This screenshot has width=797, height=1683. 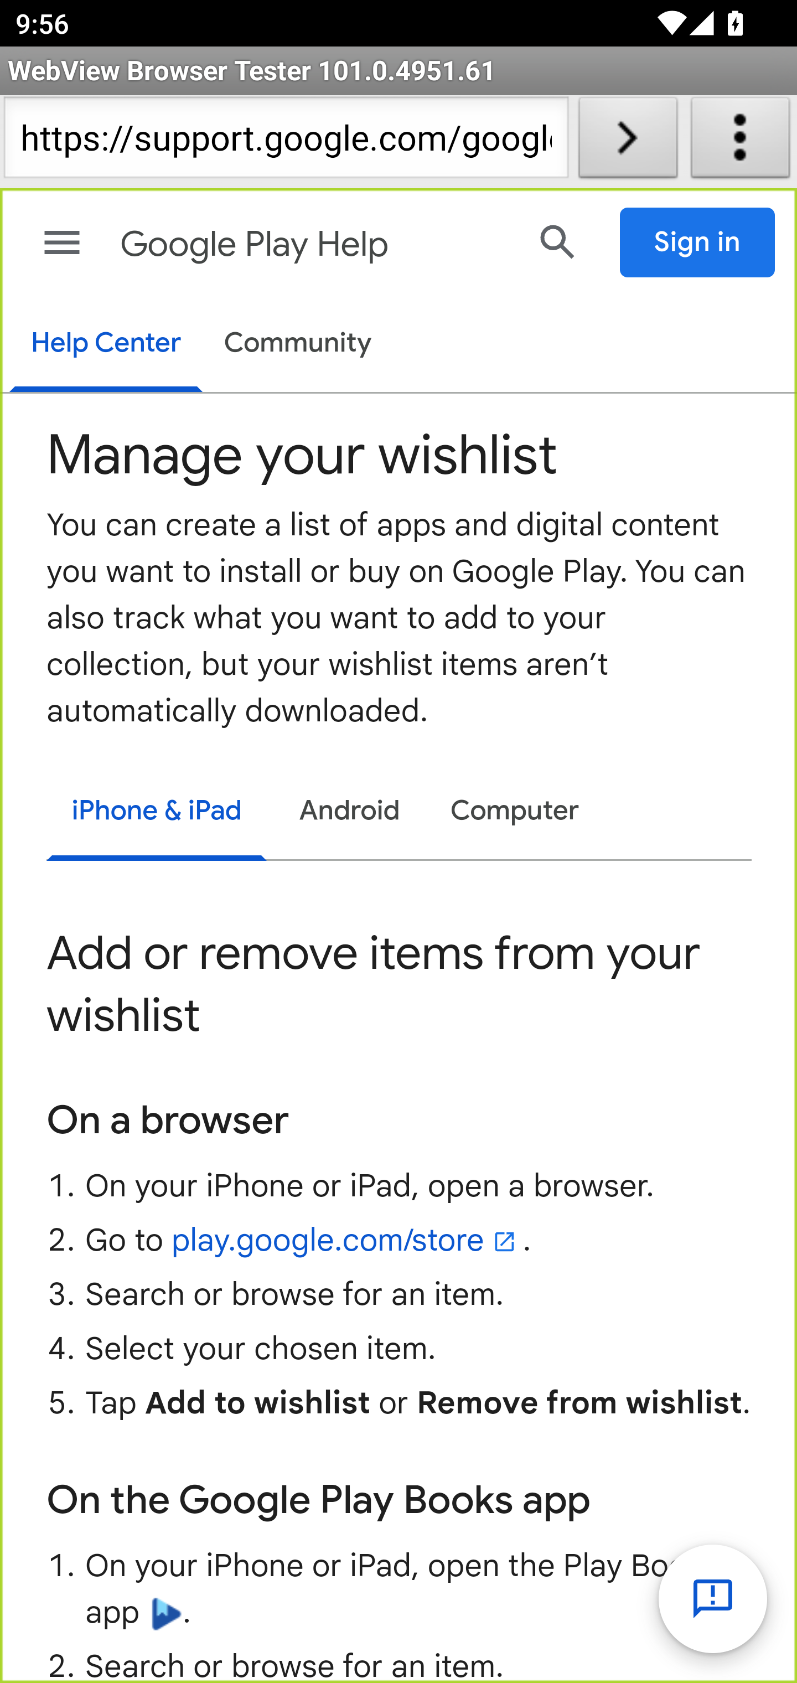 I want to click on Help Center, so click(x=105, y=345).